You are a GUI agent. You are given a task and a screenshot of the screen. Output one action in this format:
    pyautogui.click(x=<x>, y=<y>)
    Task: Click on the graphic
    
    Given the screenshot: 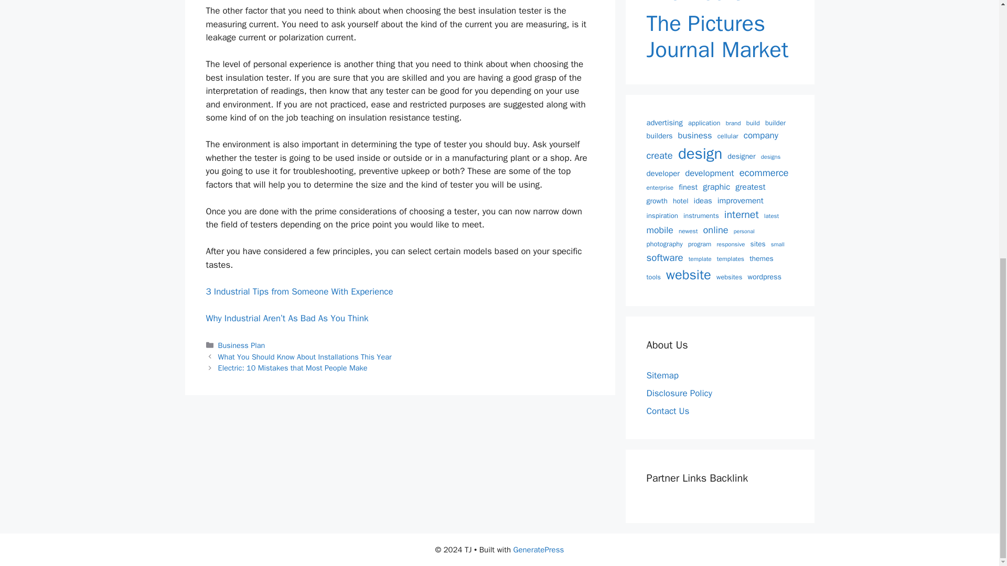 What is the action you would take?
    pyautogui.click(x=716, y=187)
    